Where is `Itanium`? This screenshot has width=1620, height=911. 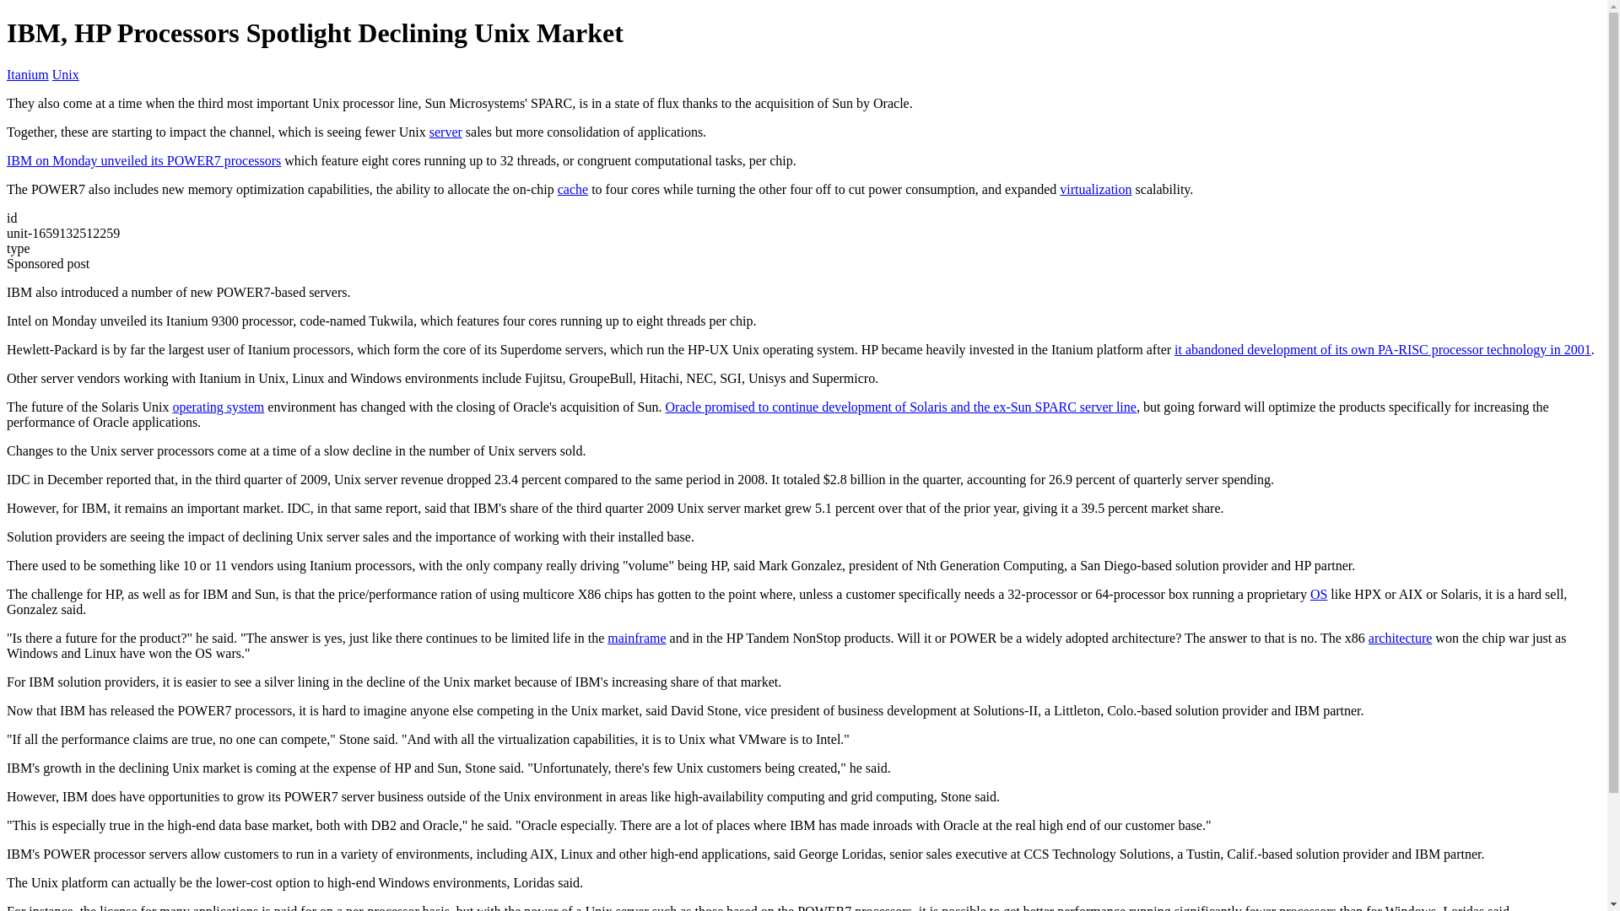
Itanium is located at coordinates (27, 74).